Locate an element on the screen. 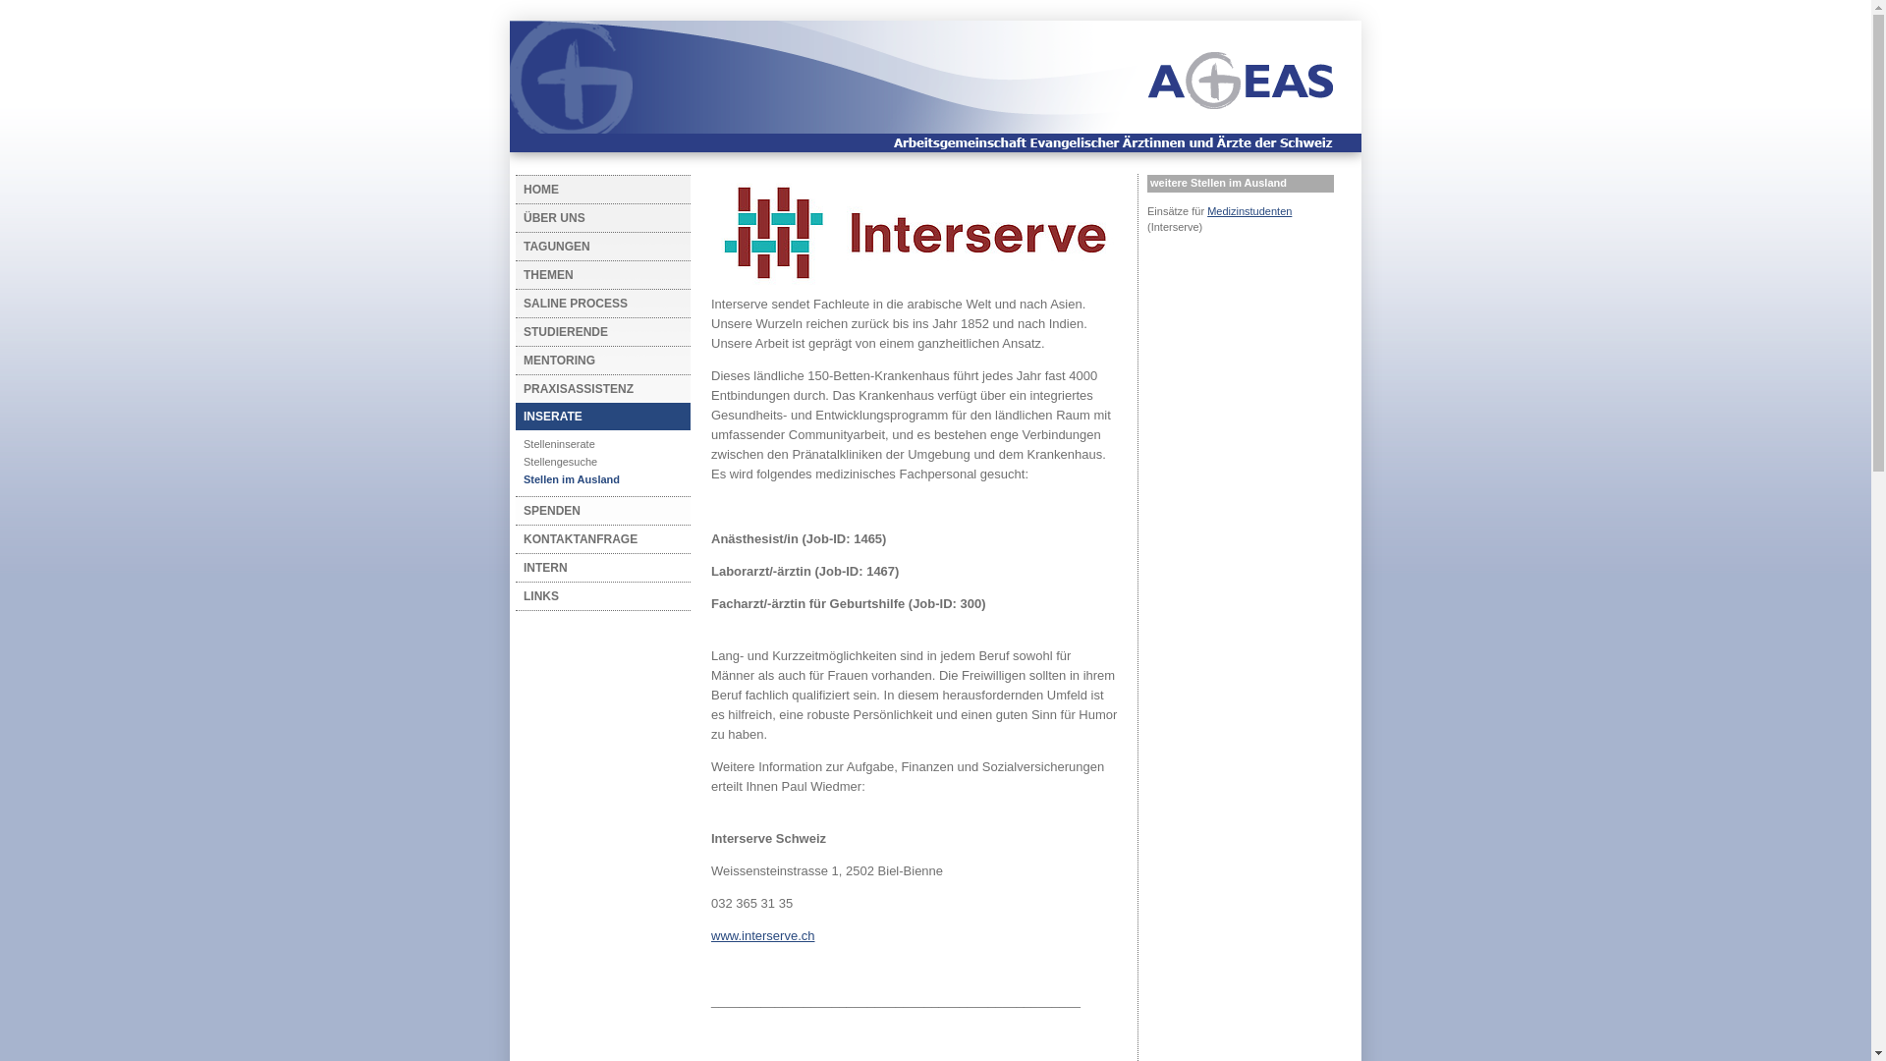 This screenshot has width=1886, height=1061. PRAXISASSISTENZ is located at coordinates (597, 389).